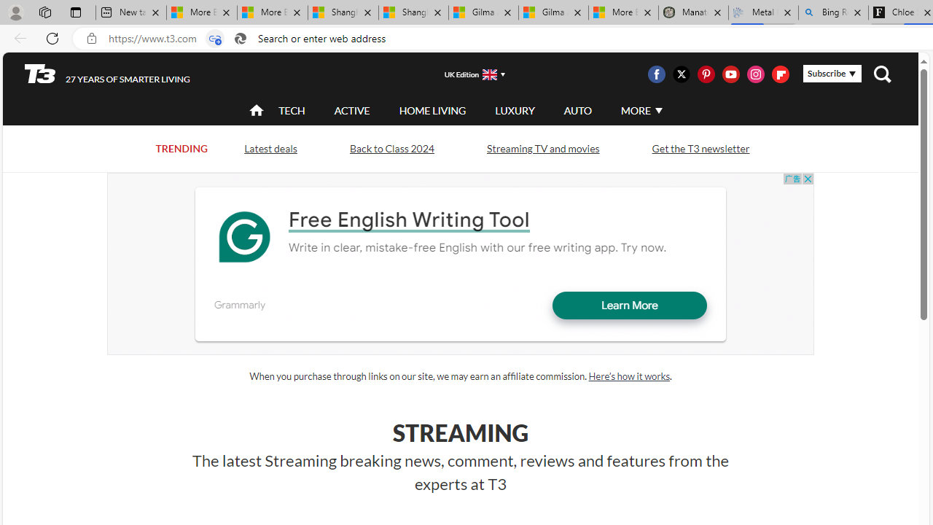 Image resolution: width=933 pixels, height=525 pixels. What do you see at coordinates (391, 149) in the screenshot?
I see `Back to Class 2024` at bounding box center [391, 149].